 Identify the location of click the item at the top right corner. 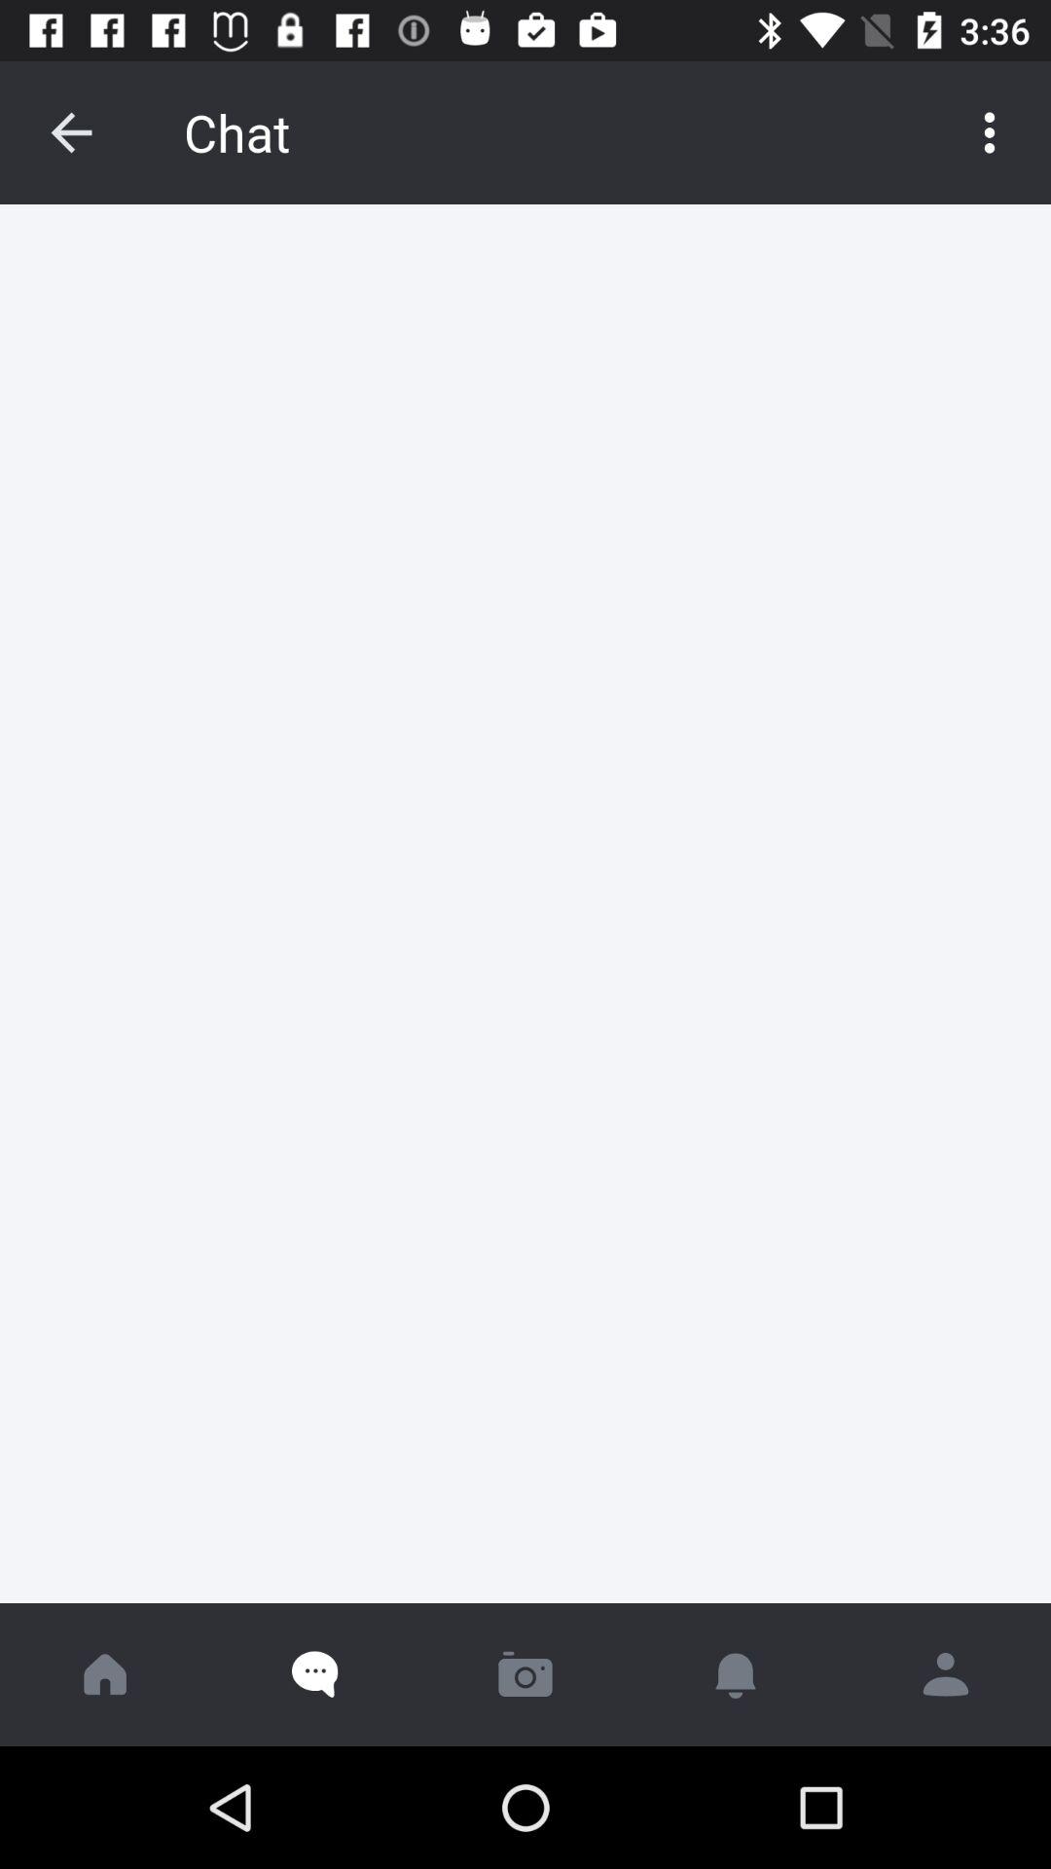
(989, 132).